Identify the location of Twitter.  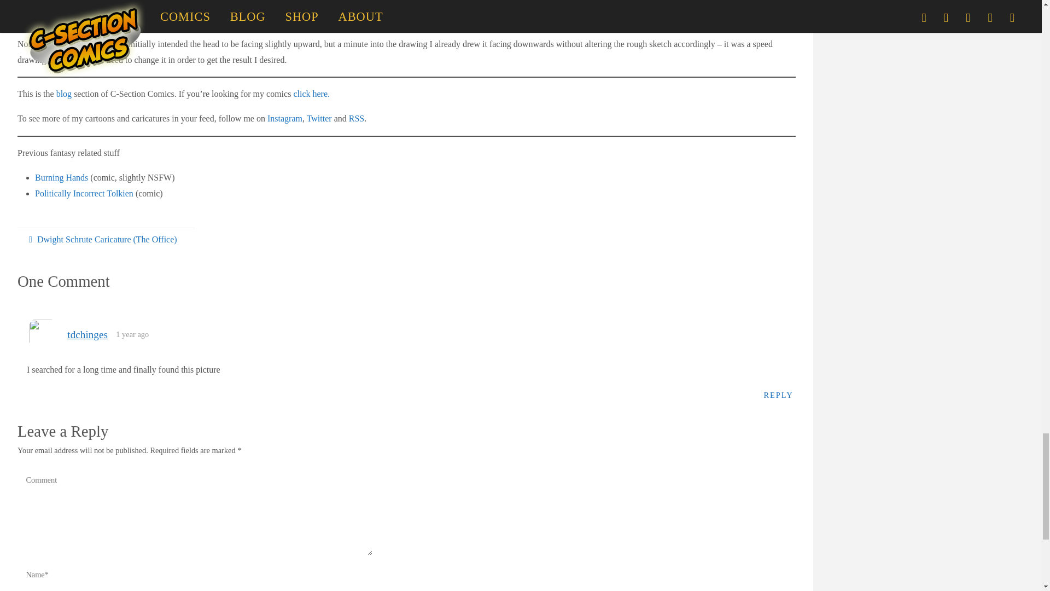
(319, 118).